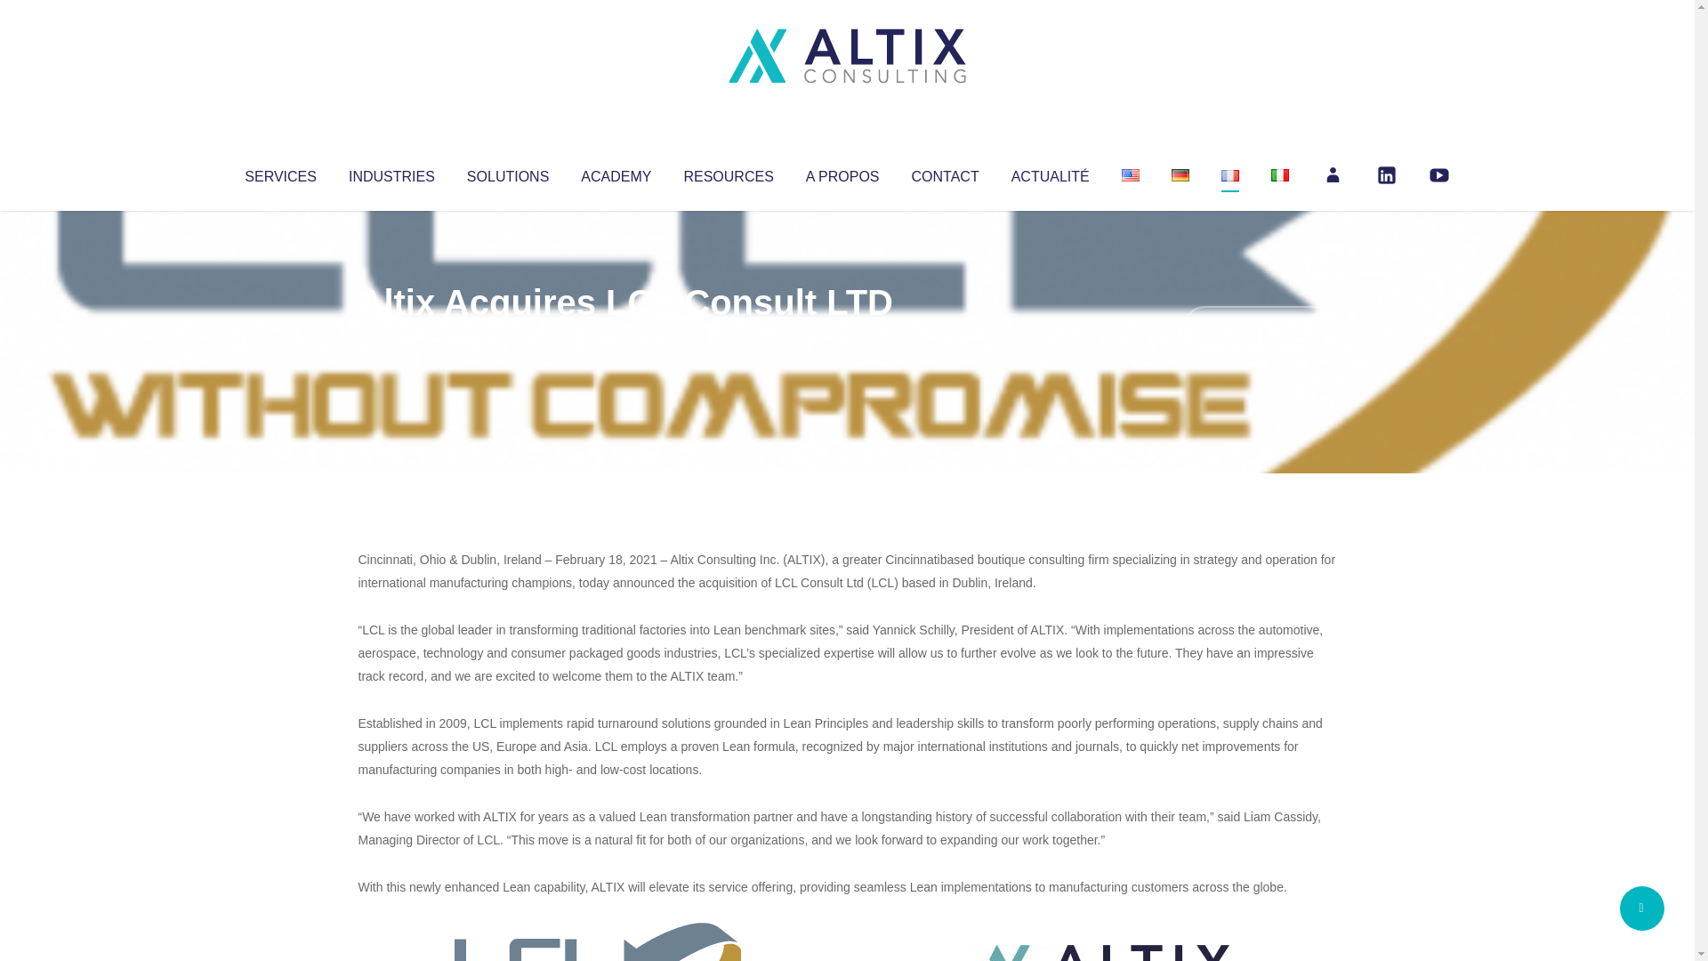 This screenshot has width=1708, height=961. I want to click on No Comments, so click(1260, 326).